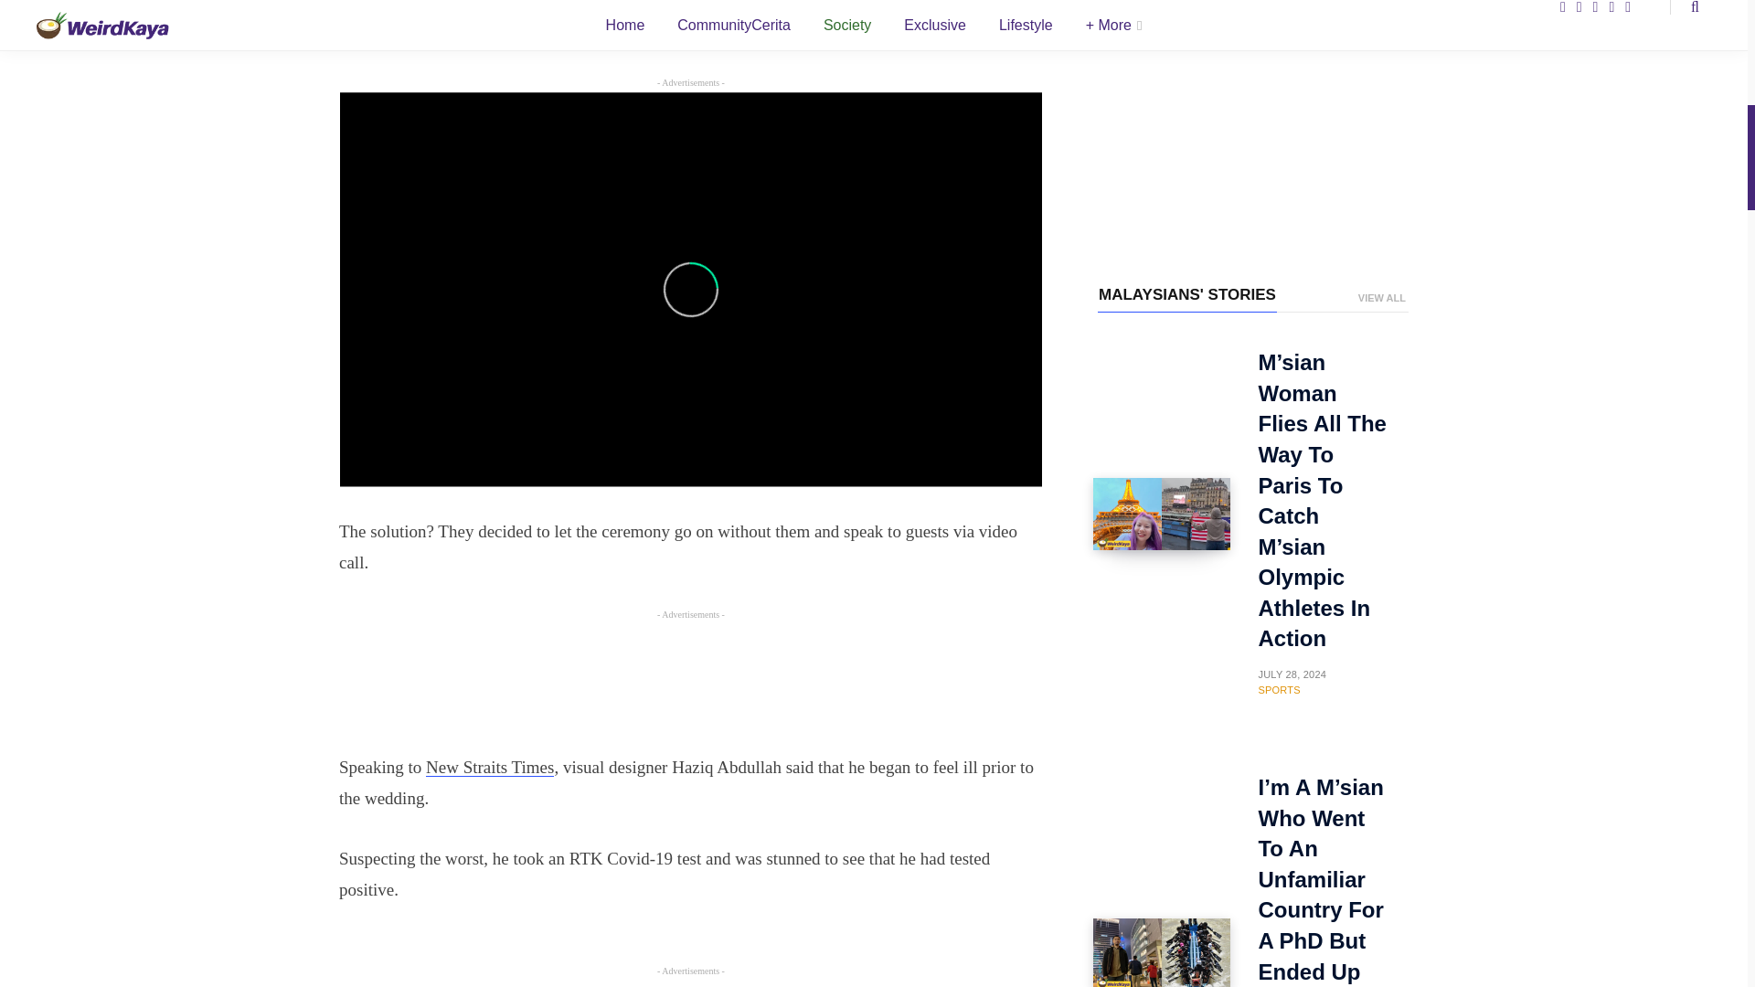 This screenshot has height=987, width=1755. Describe the element at coordinates (490, 767) in the screenshot. I see `New Straits Times` at that location.